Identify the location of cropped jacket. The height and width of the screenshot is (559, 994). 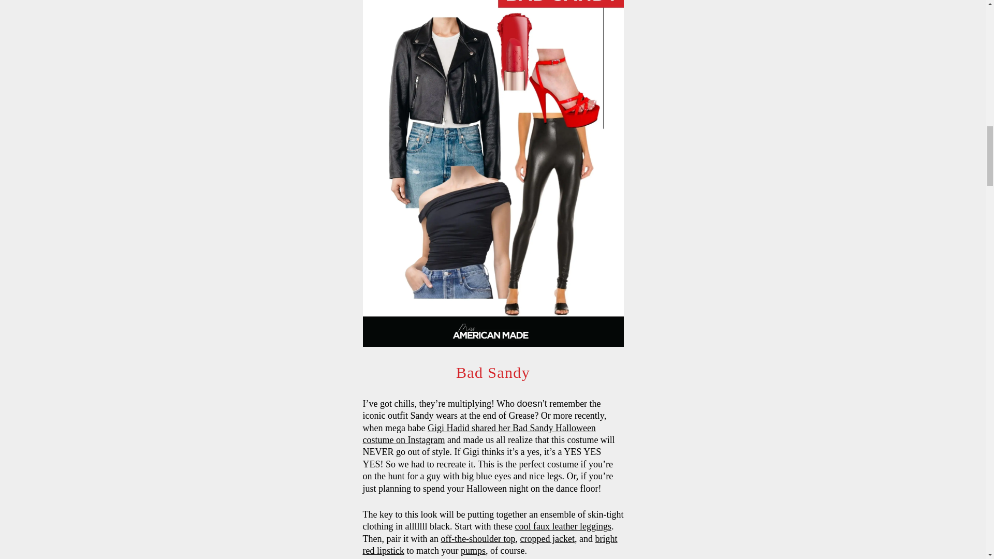
(547, 538).